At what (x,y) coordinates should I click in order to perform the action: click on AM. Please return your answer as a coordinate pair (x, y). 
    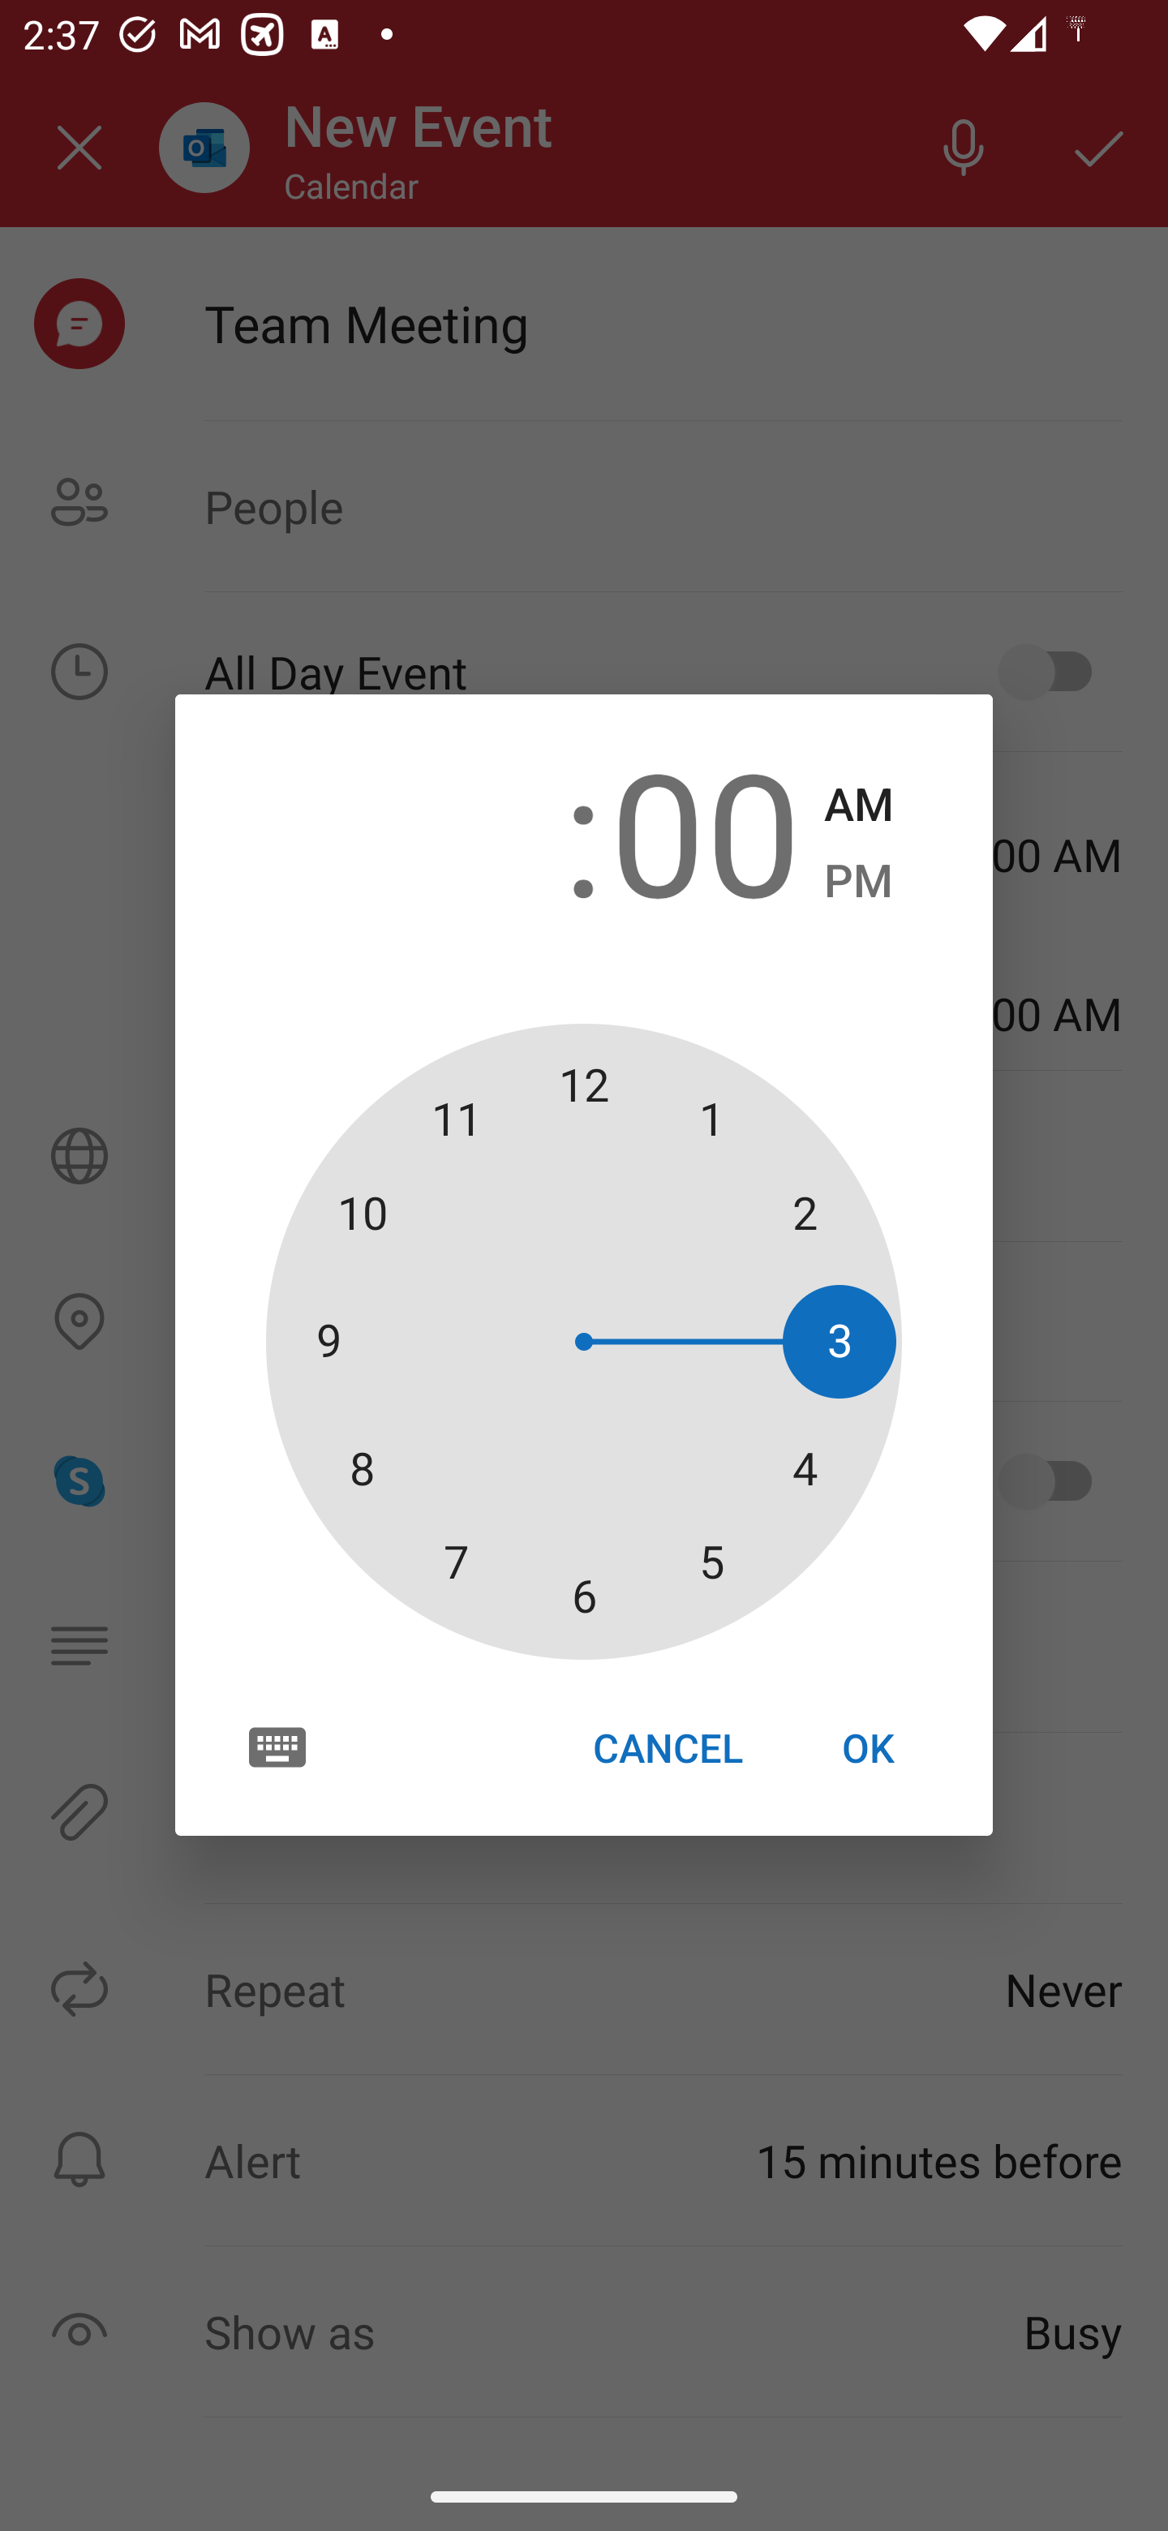
    Looking at the image, I should click on (858, 806).